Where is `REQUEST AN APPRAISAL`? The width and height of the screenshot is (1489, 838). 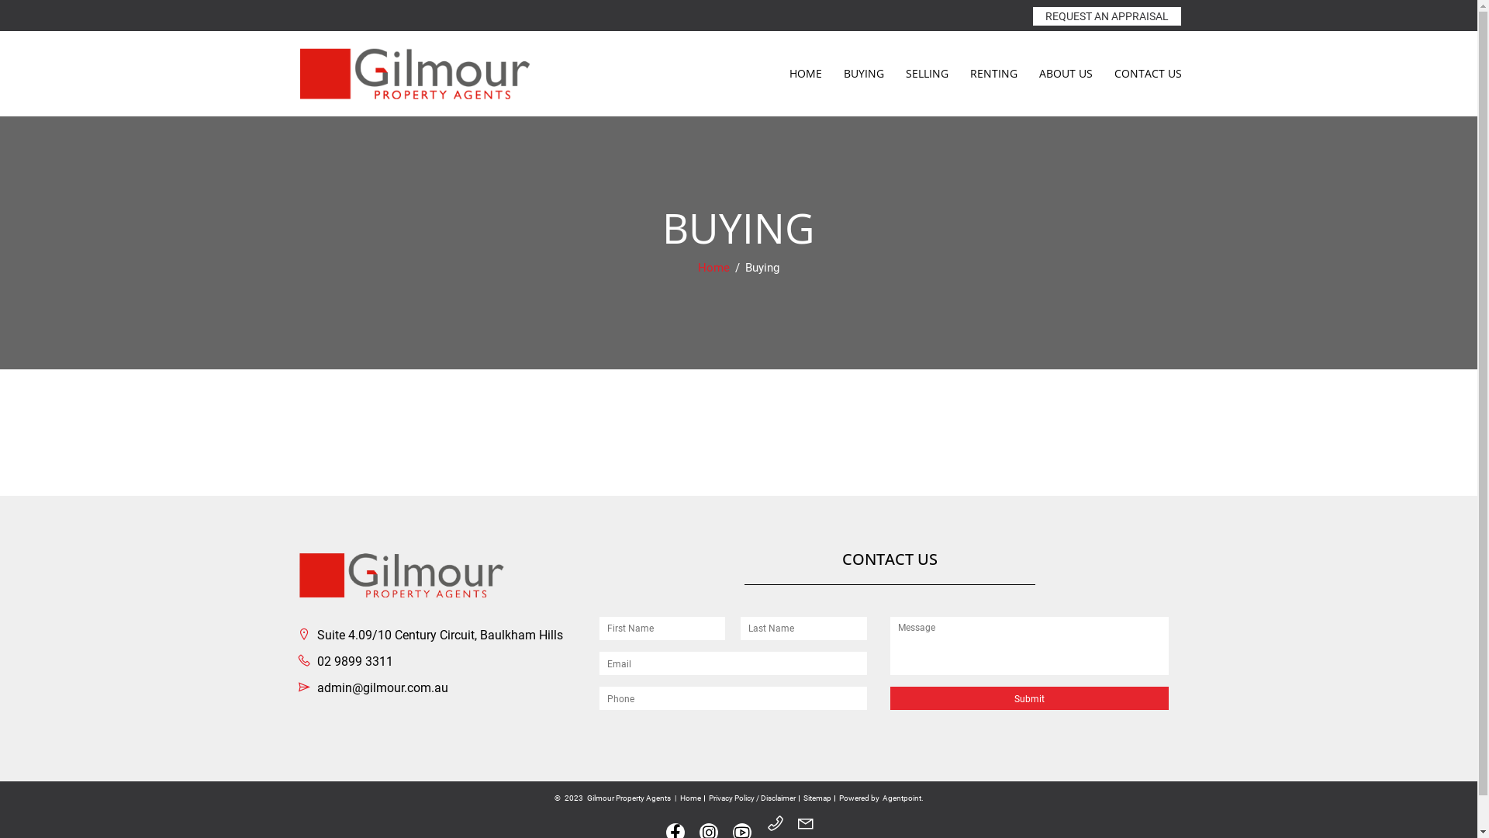
REQUEST AN APPRAISAL is located at coordinates (1107, 16).